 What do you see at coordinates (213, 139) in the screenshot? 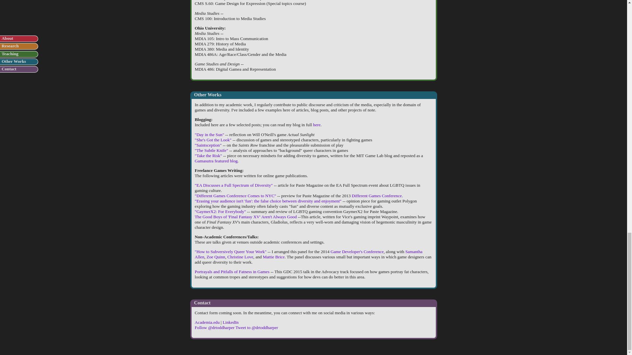
I see `"She's Got the Look"` at bounding box center [213, 139].